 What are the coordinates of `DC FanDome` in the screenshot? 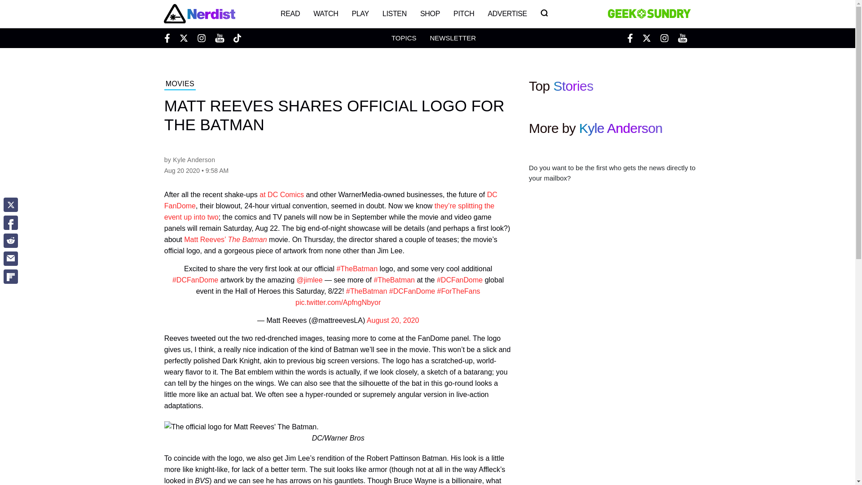 It's located at (330, 200).